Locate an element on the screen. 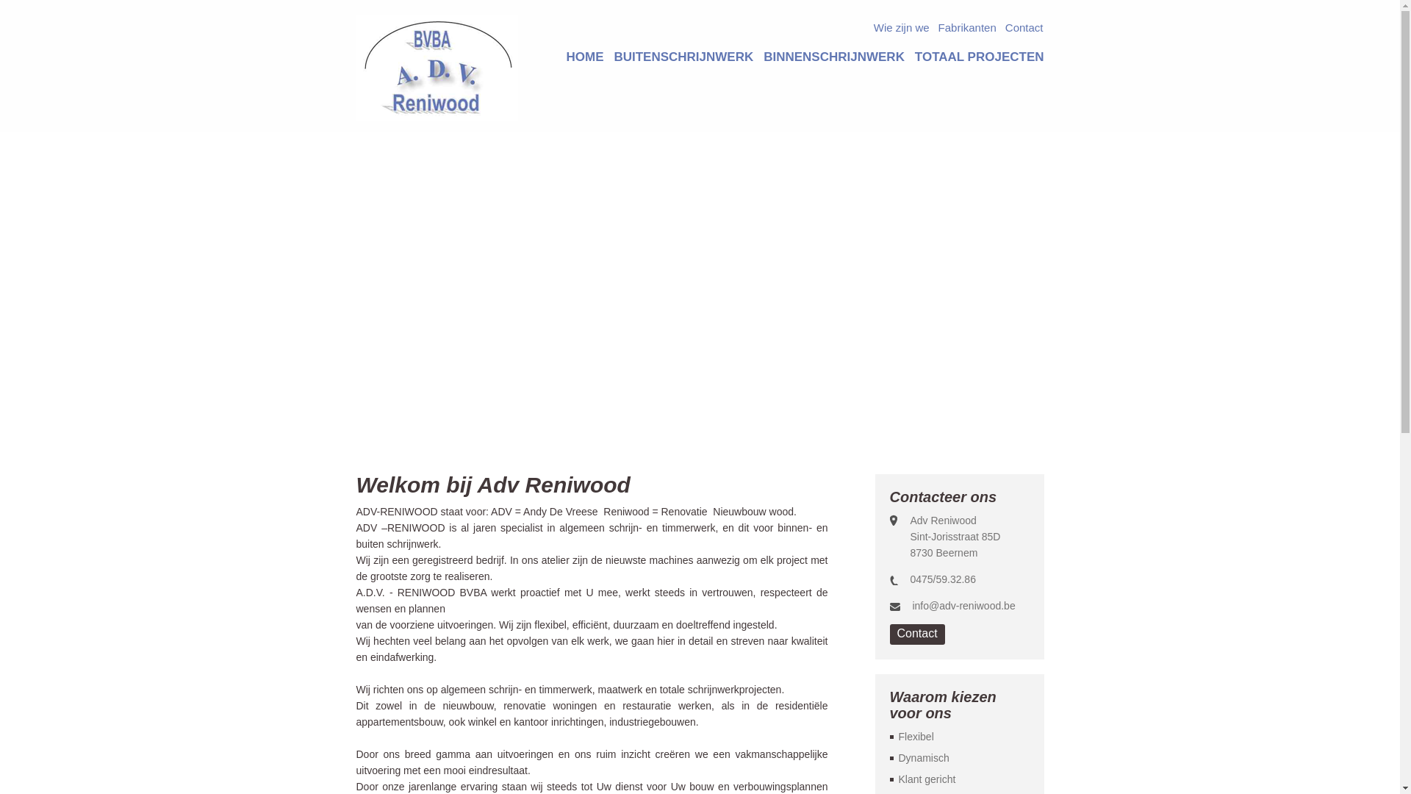 This screenshot has width=1411, height=794. Contact is located at coordinates (917, 634).